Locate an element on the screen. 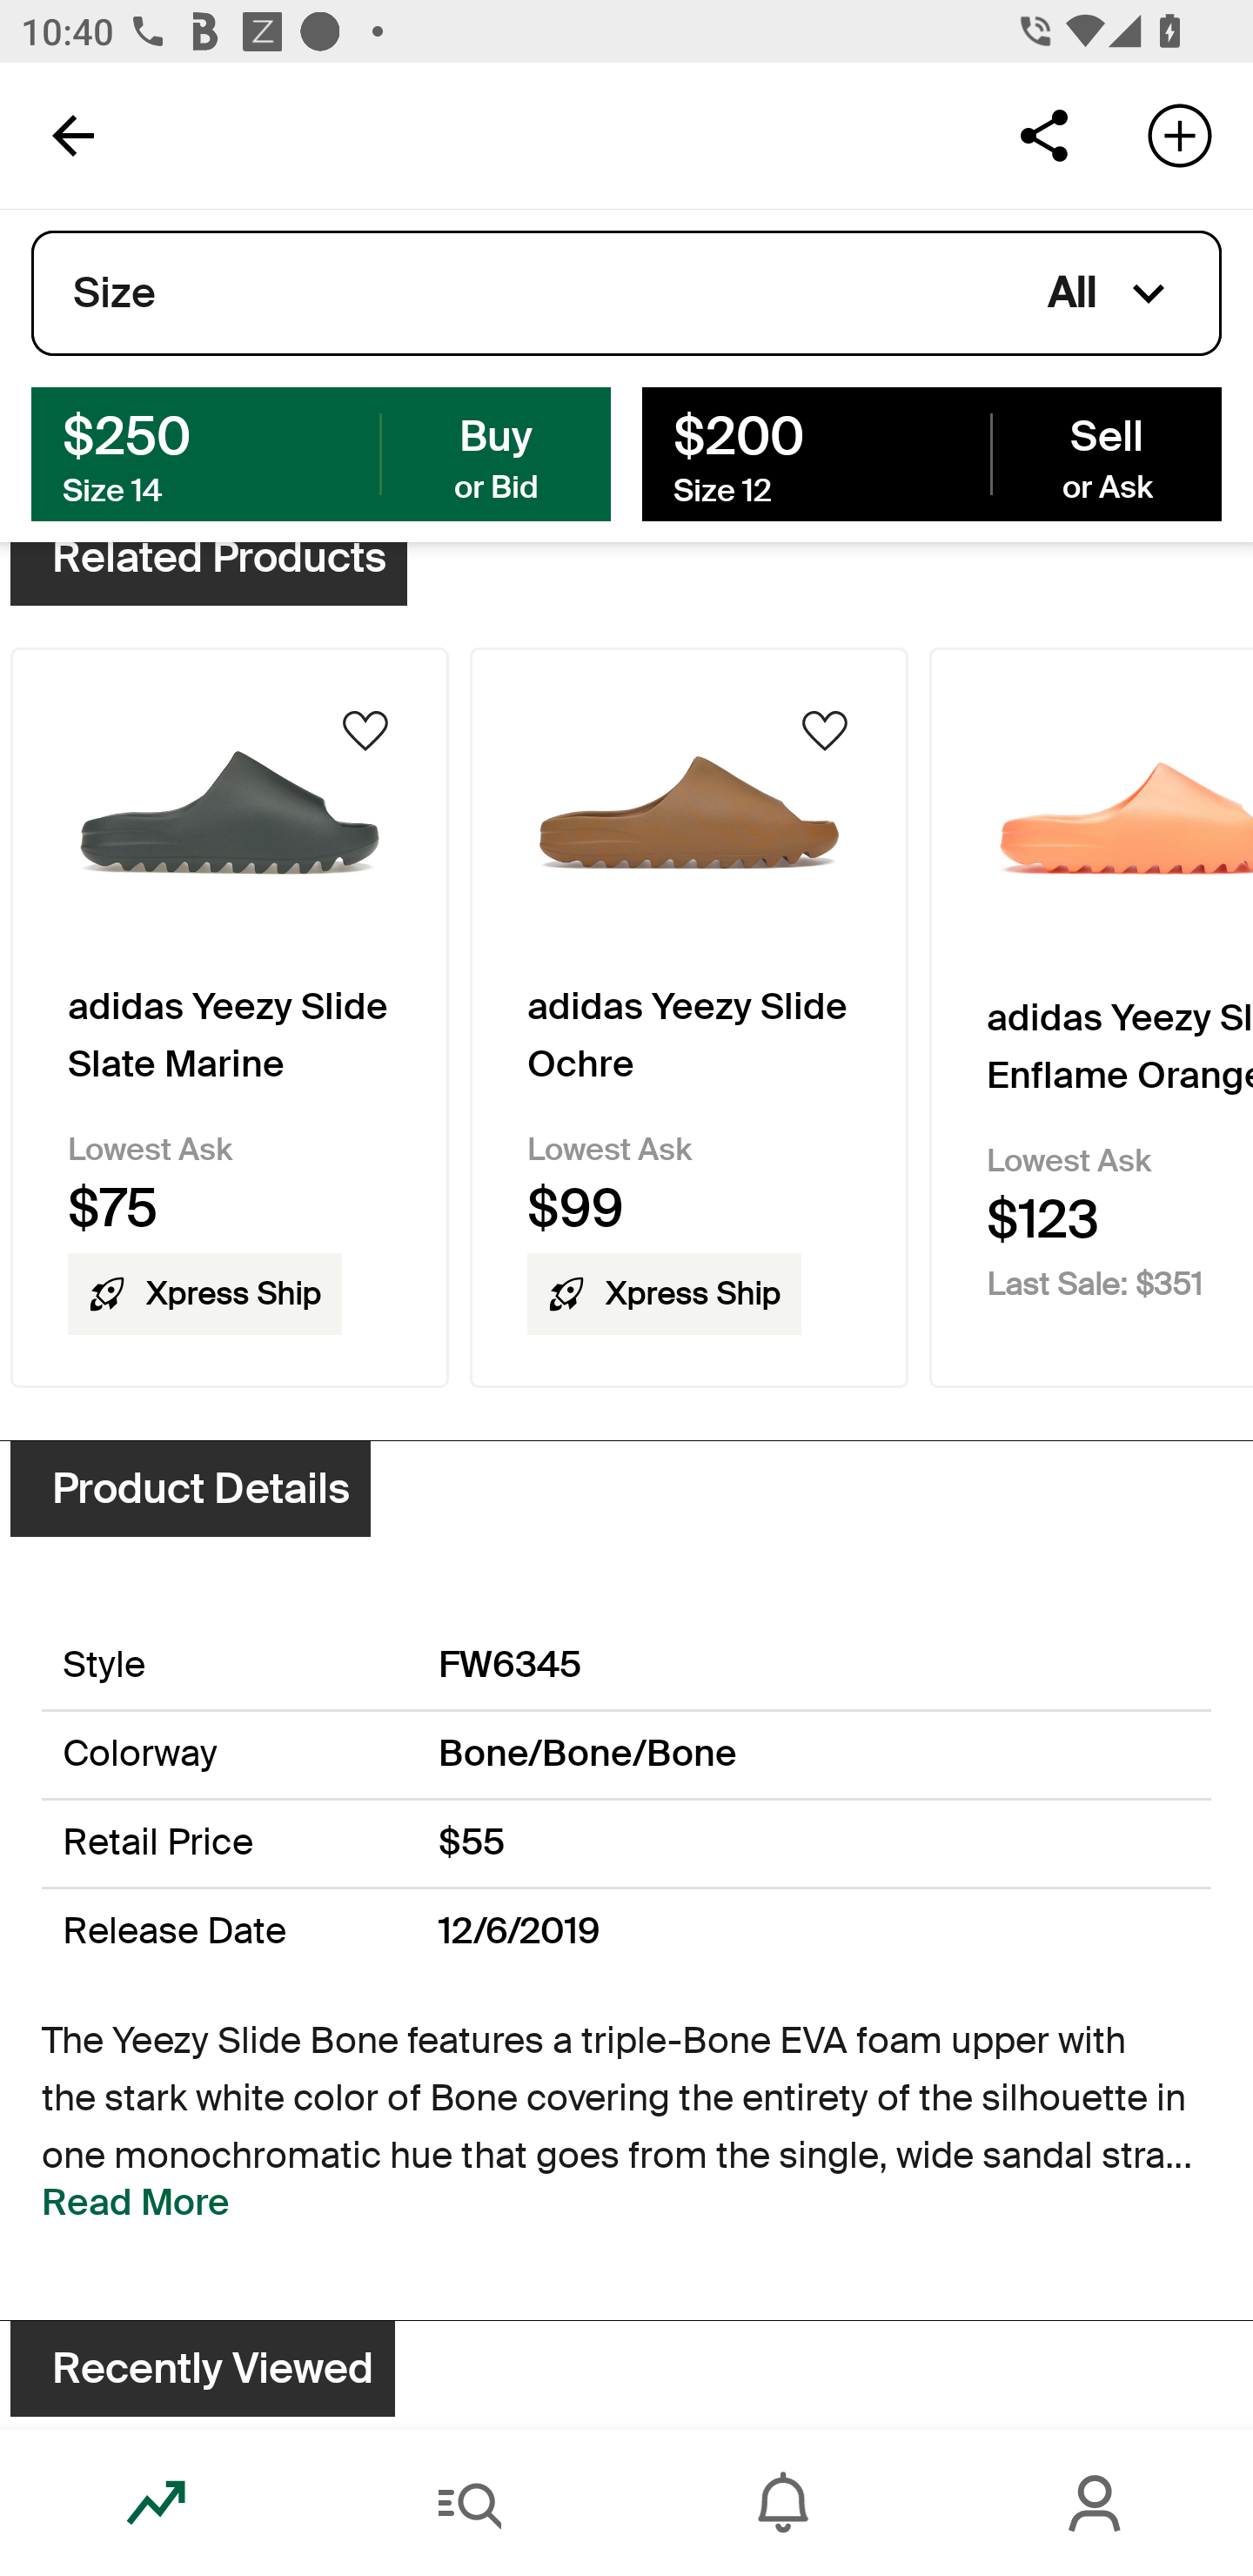 The image size is (1253, 2576). Share is located at coordinates (1043, 134).